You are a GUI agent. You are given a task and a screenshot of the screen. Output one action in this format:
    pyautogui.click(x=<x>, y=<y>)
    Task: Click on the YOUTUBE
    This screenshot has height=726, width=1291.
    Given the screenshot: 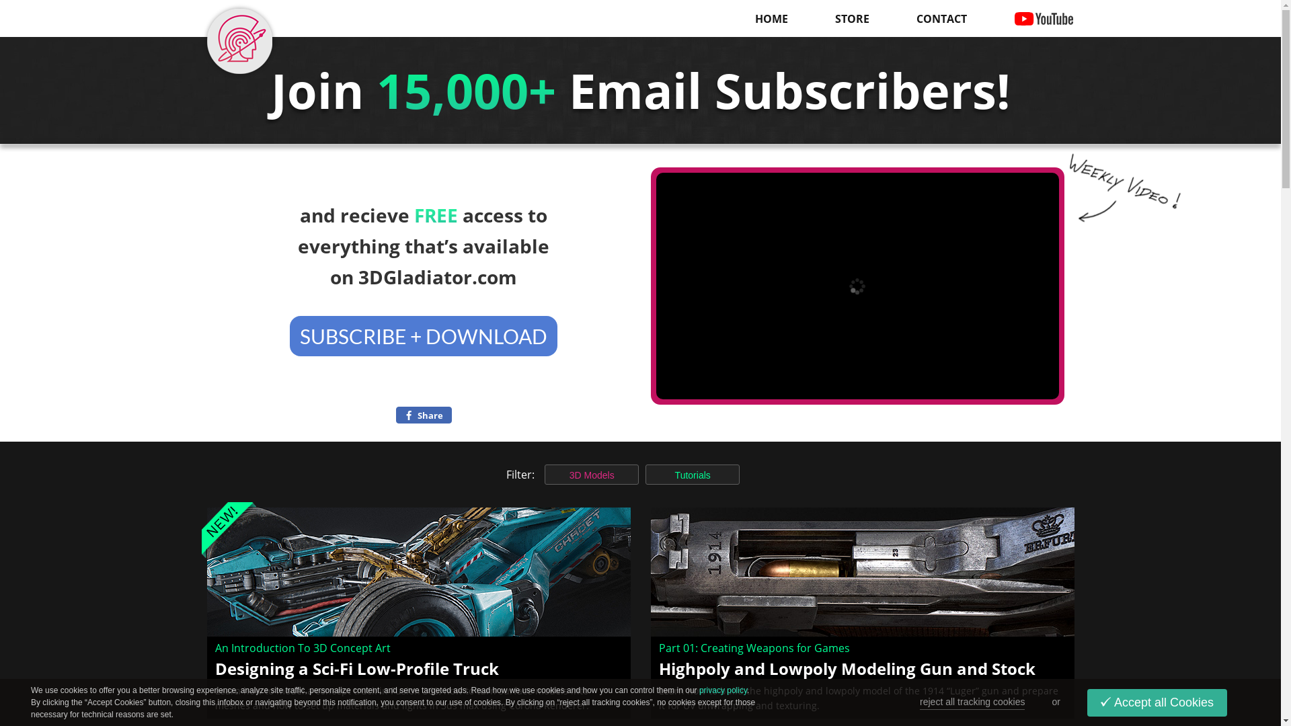 What is the action you would take?
    pyautogui.click(x=1044, y=19)
    